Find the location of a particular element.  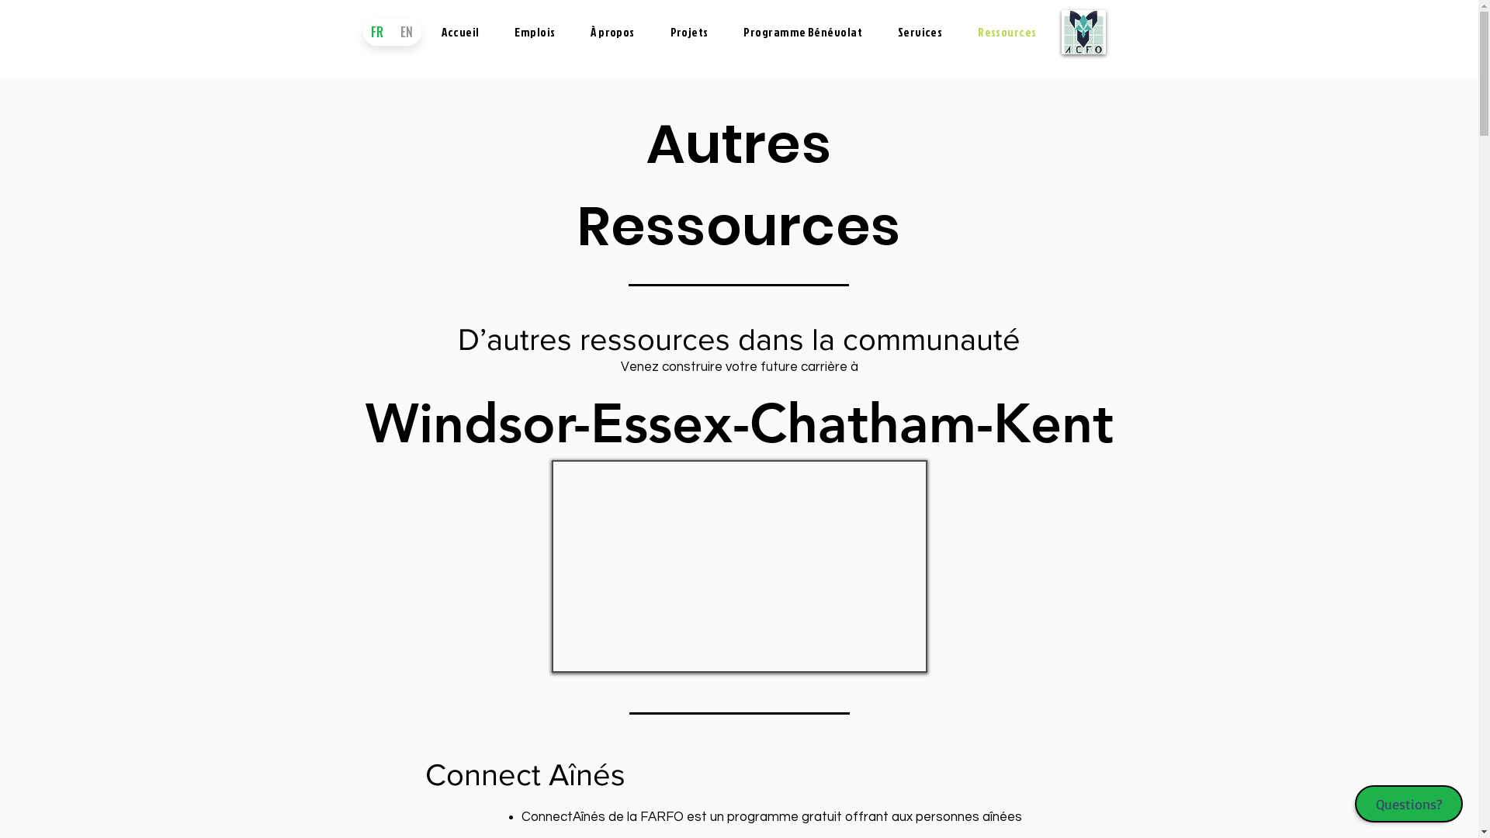

Accueil is located at coordinates (460, 33).